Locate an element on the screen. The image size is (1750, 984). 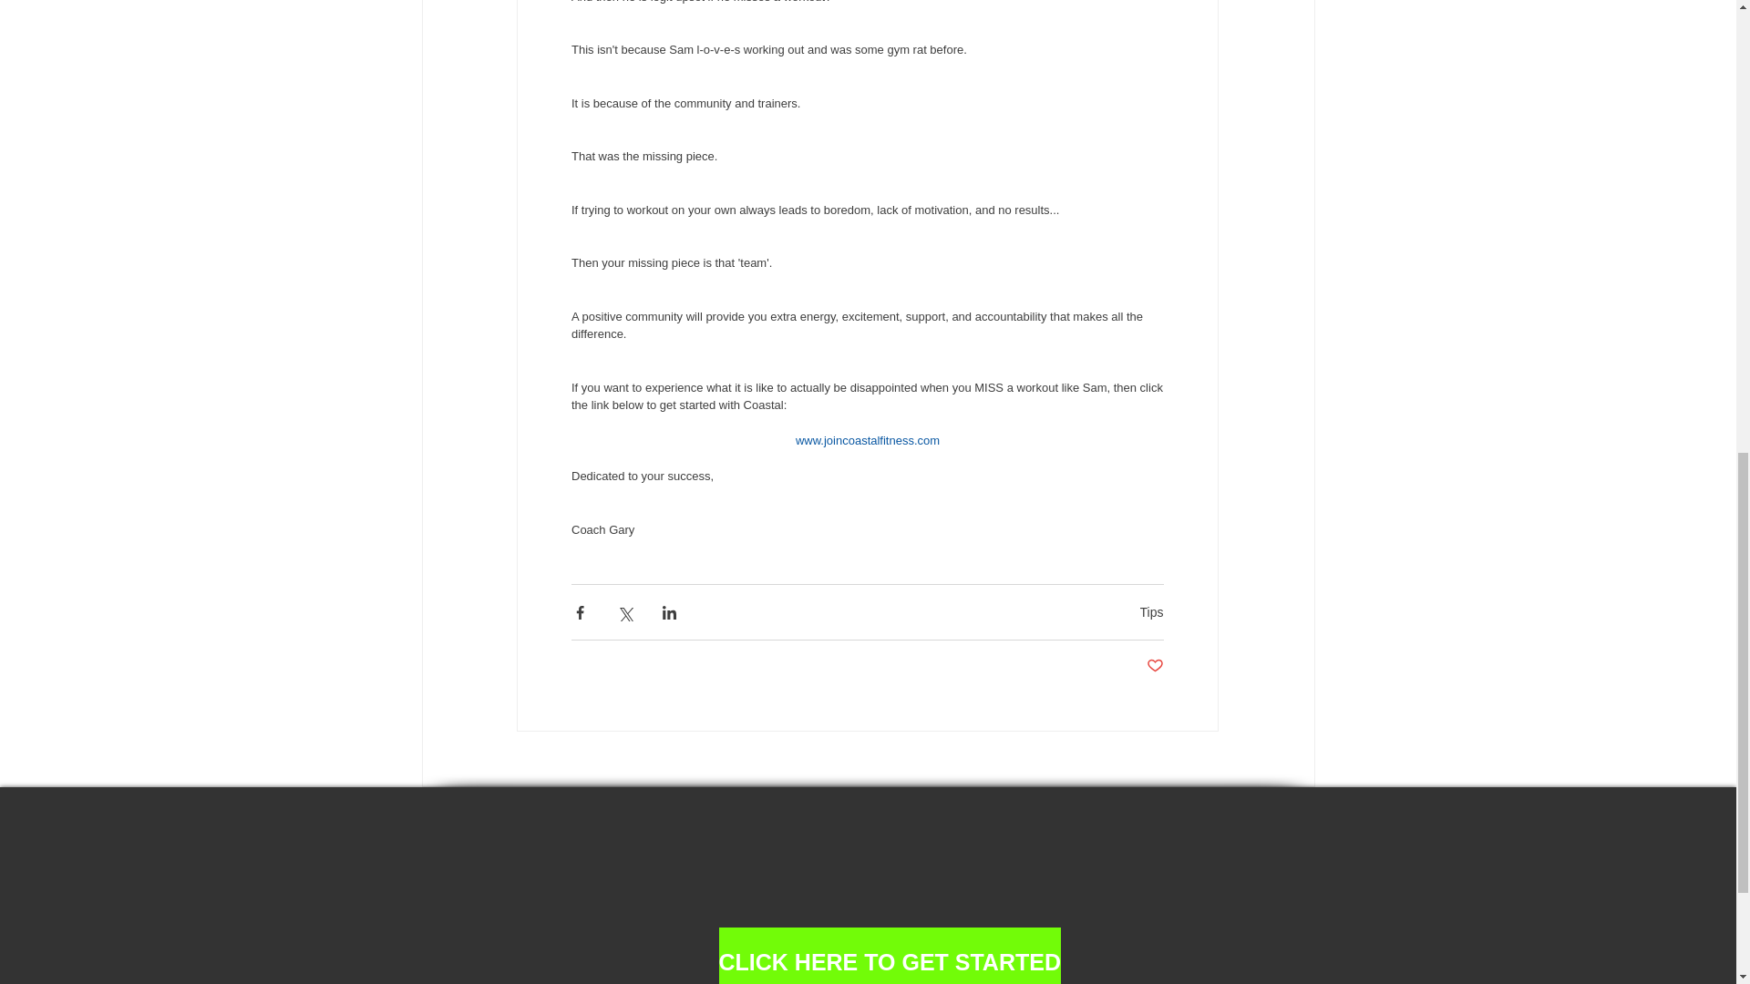
Post not marked as liked is located at coordinates (1154, 666).